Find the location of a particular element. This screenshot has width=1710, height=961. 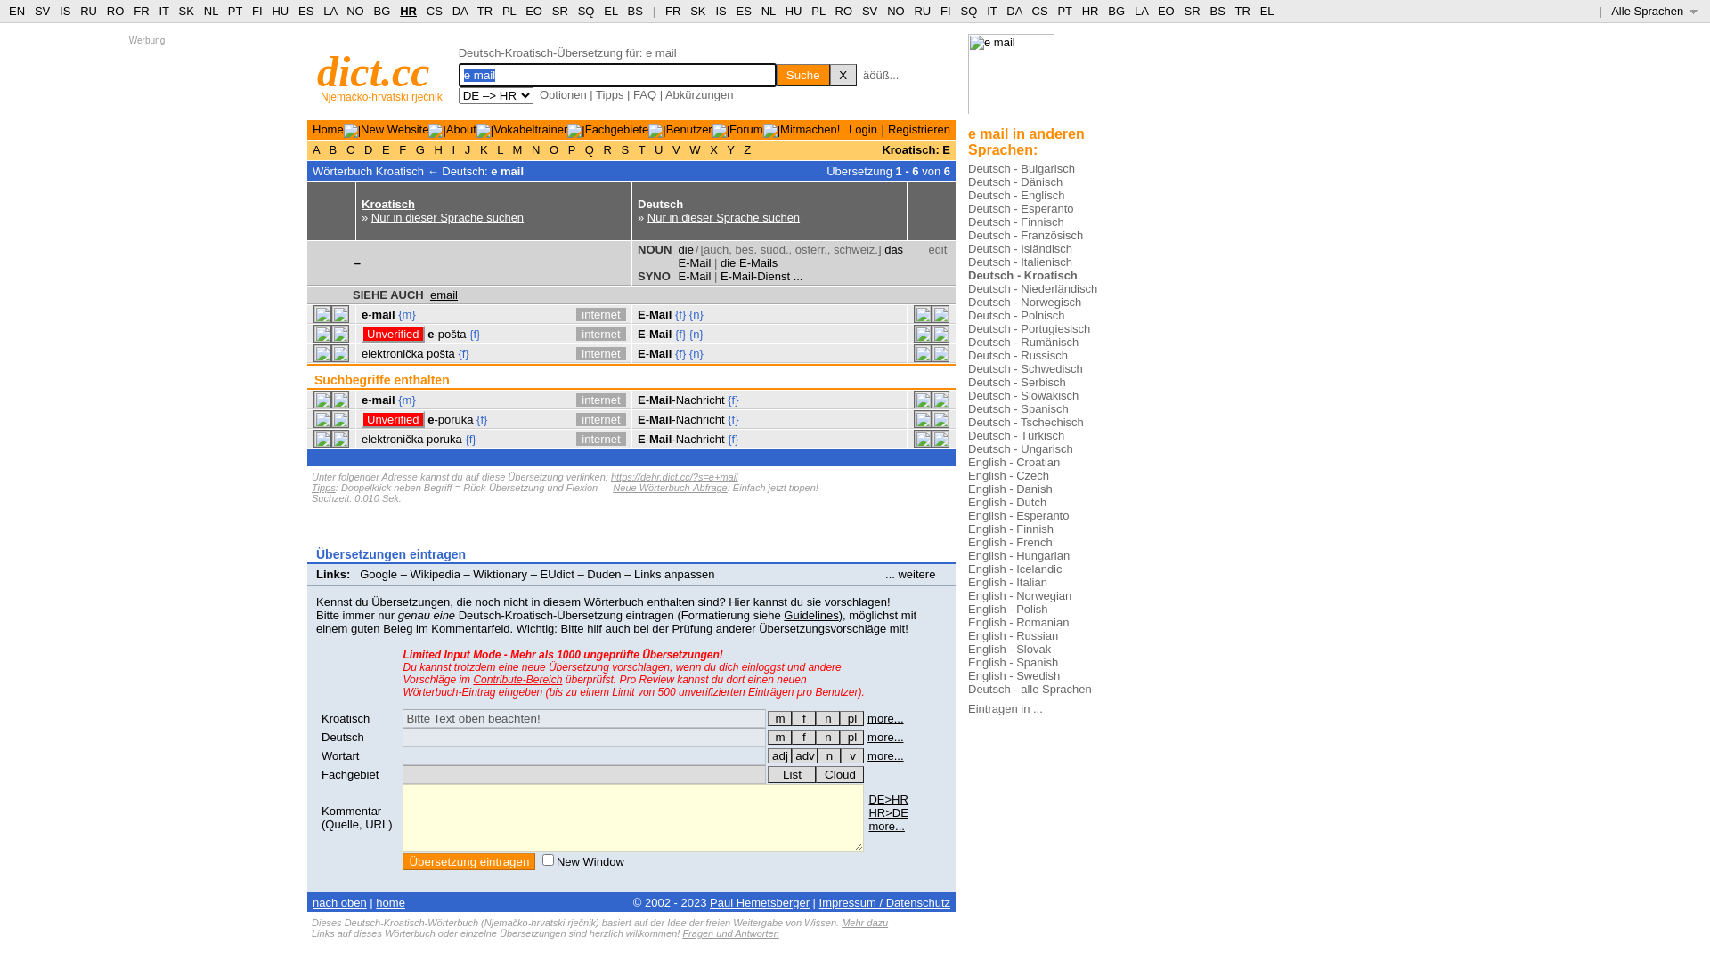

die is located at coordinates (686, 249).